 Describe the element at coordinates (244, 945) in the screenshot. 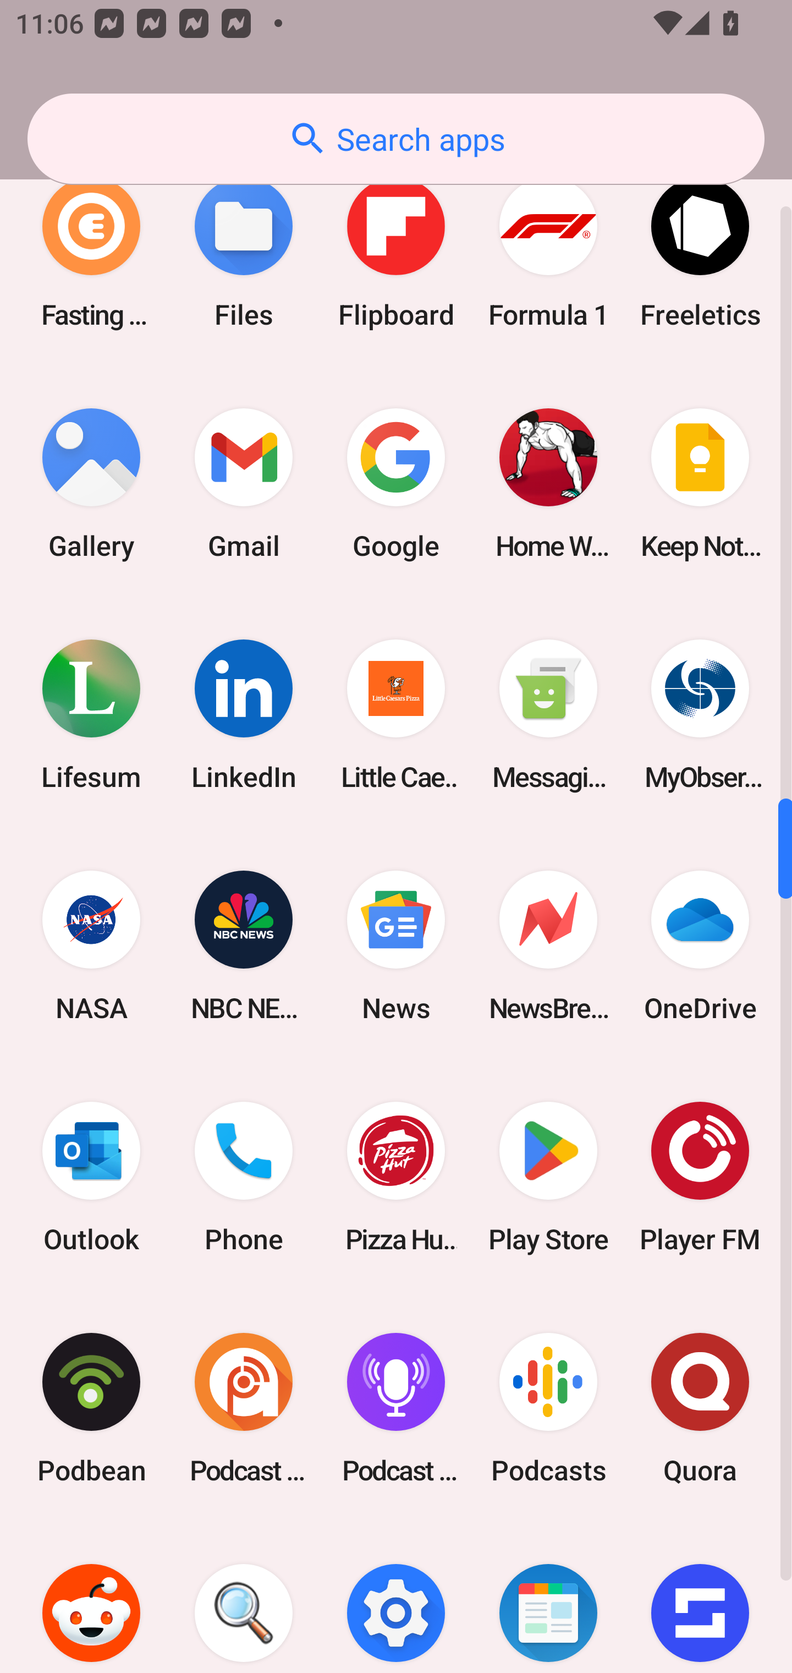

I see `NBC NEWS` at that location.